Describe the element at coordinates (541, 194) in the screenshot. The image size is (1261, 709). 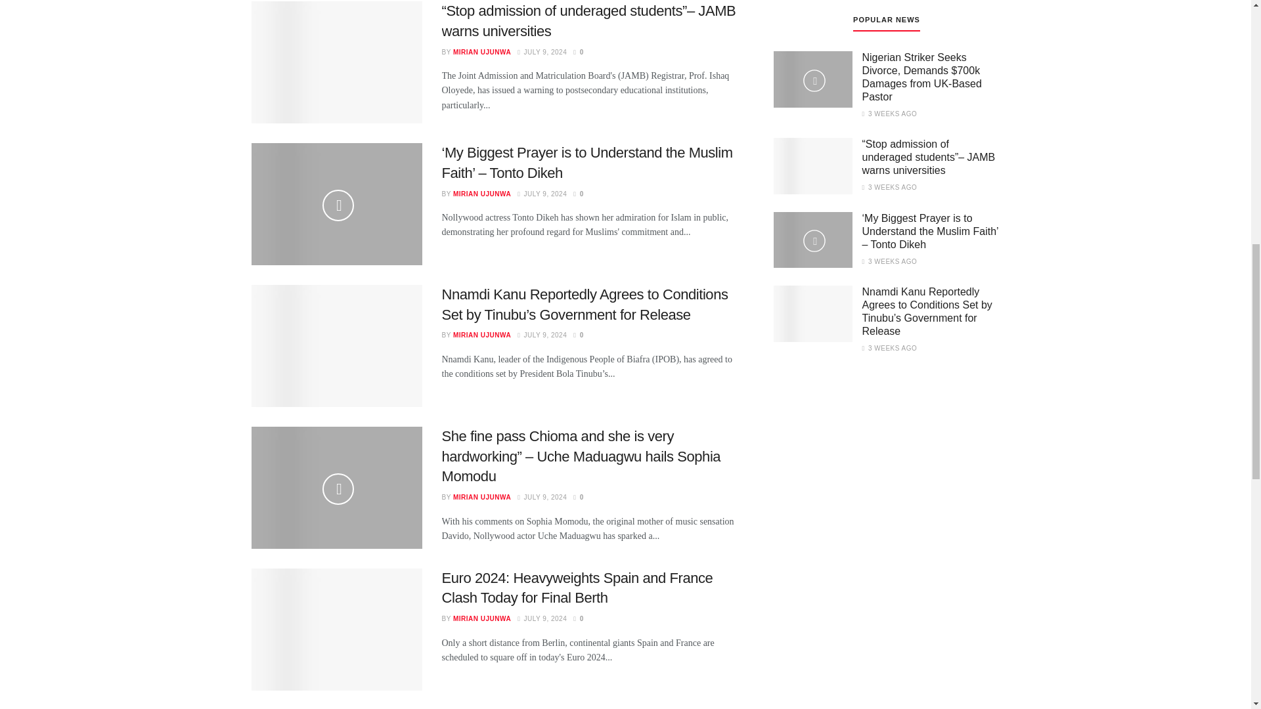
I see `JULY 9, 2024` at that location.